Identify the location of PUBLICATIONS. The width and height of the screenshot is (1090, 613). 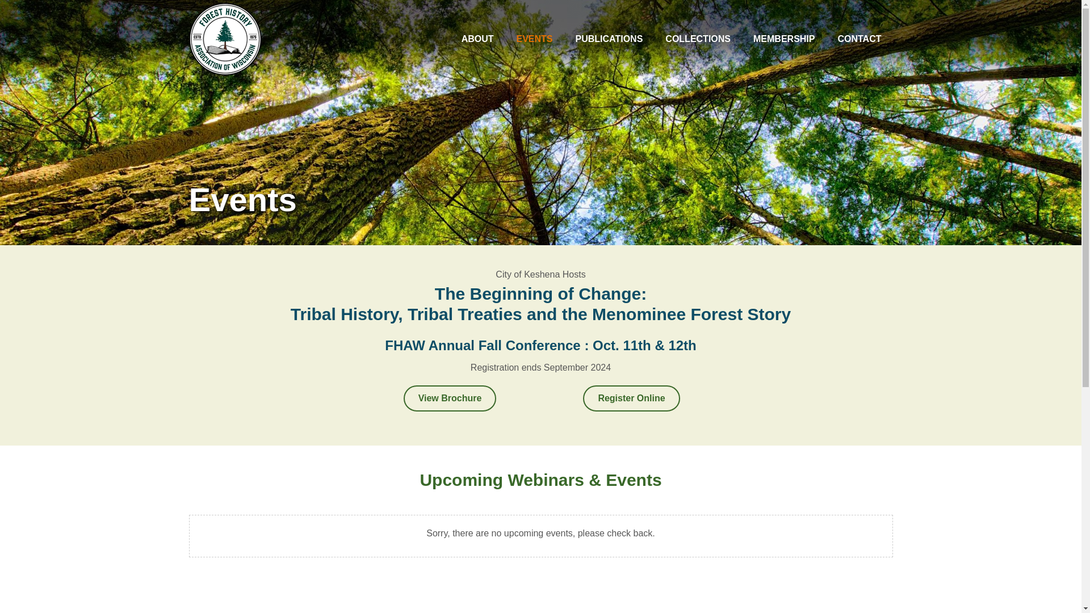
(610, 39).